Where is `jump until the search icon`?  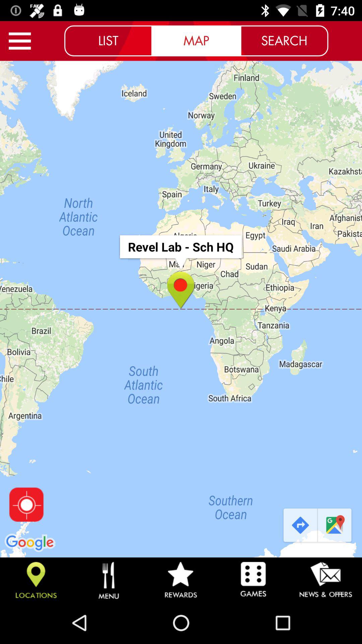 jump until the search icon is located at coordinates (284, 41).